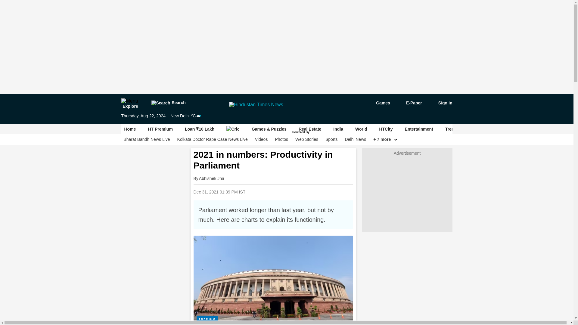 The height and width of the screenshot is (325, 578). Describe the element at coordinates (307, 139) in the screenshot. I see `Web Stories` at that location.